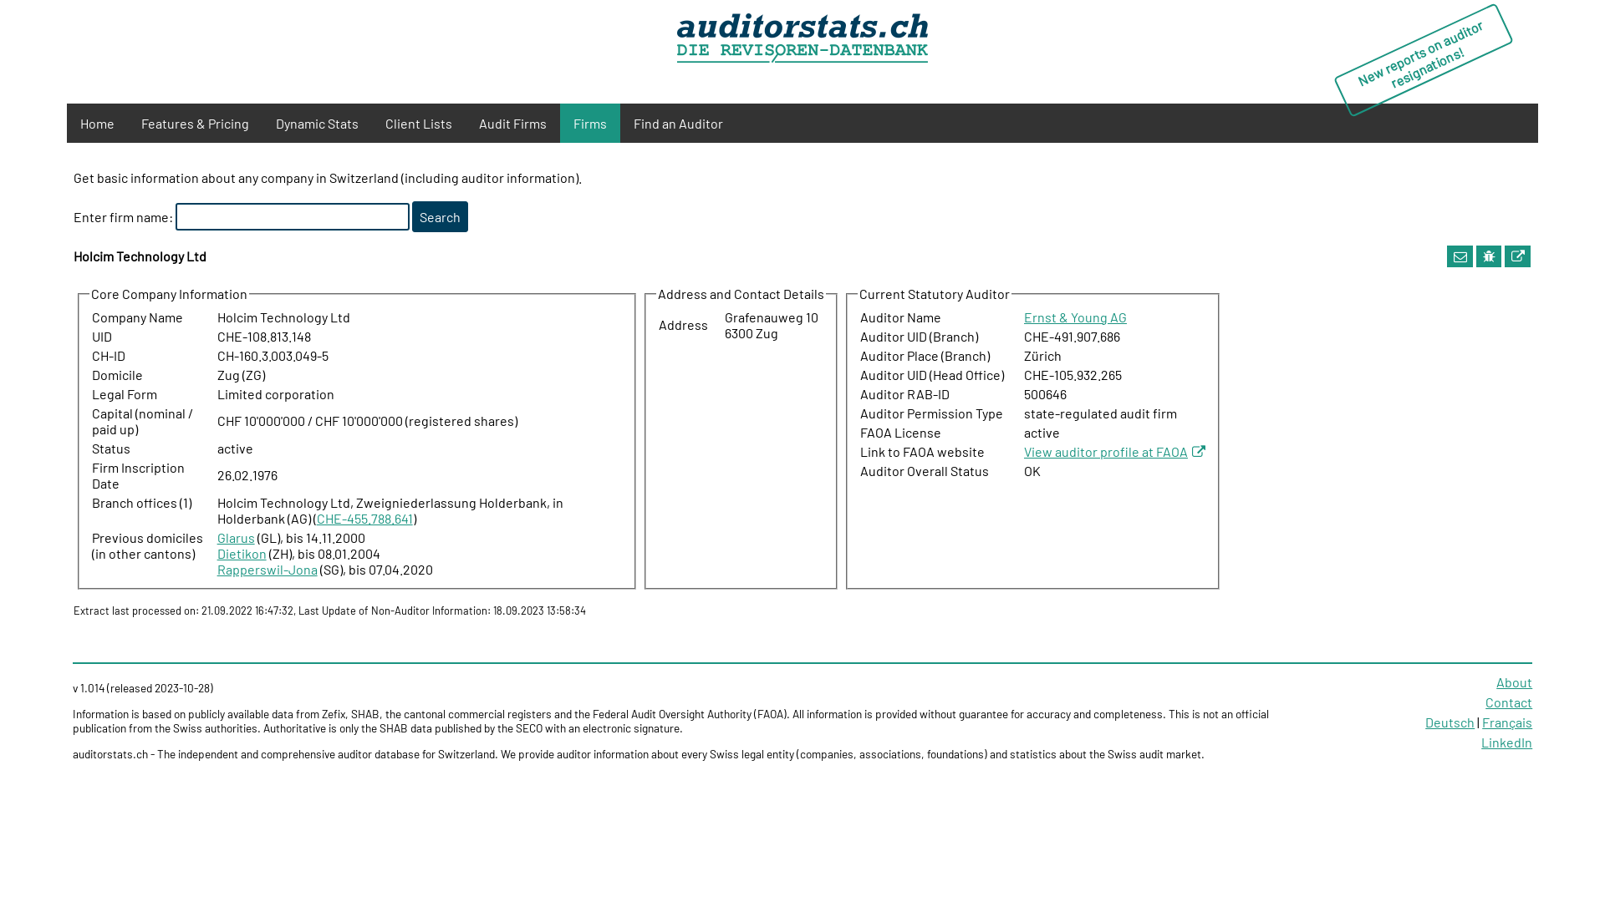 The width and height of the screenshot is (1605, 902). Describe the element at coordinates (1450, 722) in the screenshot. I see `Deutsch` at that location.